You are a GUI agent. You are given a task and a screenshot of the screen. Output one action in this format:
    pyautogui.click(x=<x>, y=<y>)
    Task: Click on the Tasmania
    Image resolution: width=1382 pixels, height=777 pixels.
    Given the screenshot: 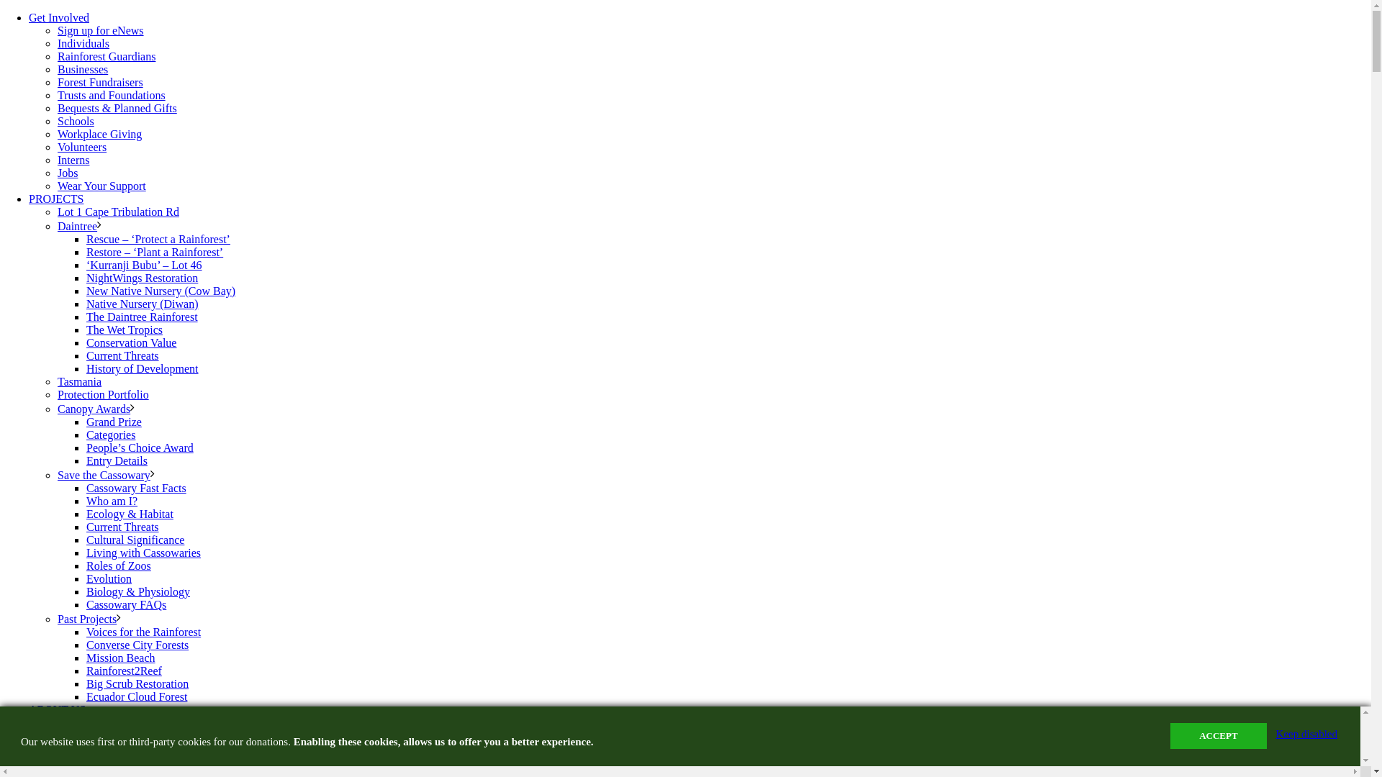 What is the action you would take?
    pyautogui.click(x=79, y=378)
    